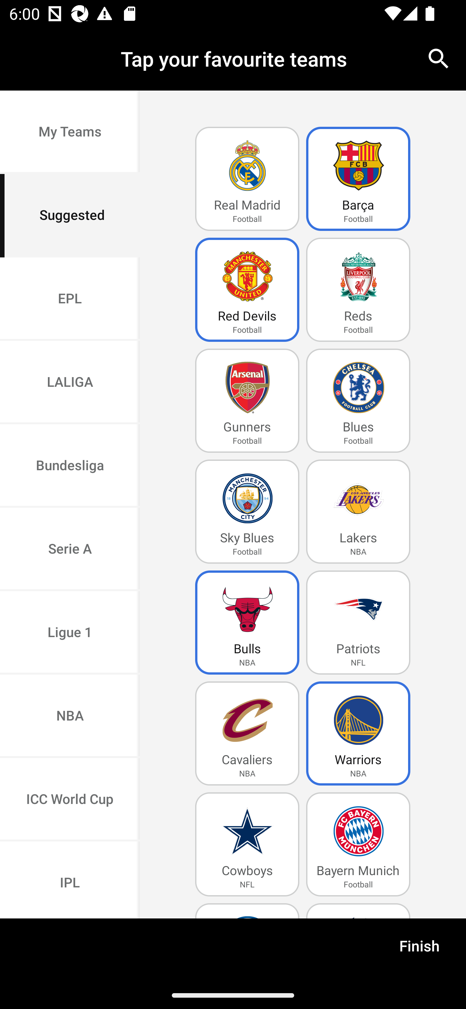 The height and width of the screenshot is (1009, 466). I want to click on Warriors WarriorsSelected NBA, so click(358, 733).